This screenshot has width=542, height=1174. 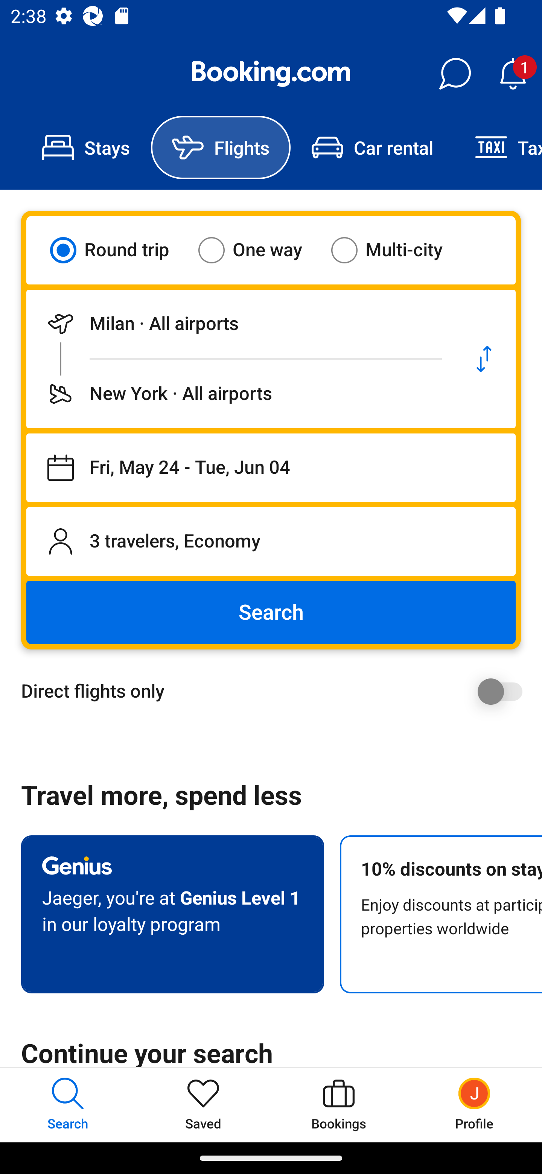 I want to click on Messages, so click(x=455, y=74).